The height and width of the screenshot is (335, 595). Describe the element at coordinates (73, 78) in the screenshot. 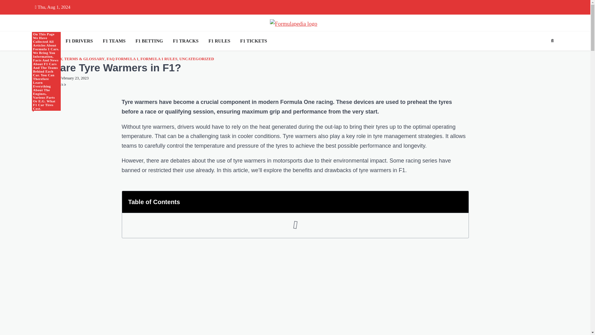

I see `February 23, 2023` at that location.